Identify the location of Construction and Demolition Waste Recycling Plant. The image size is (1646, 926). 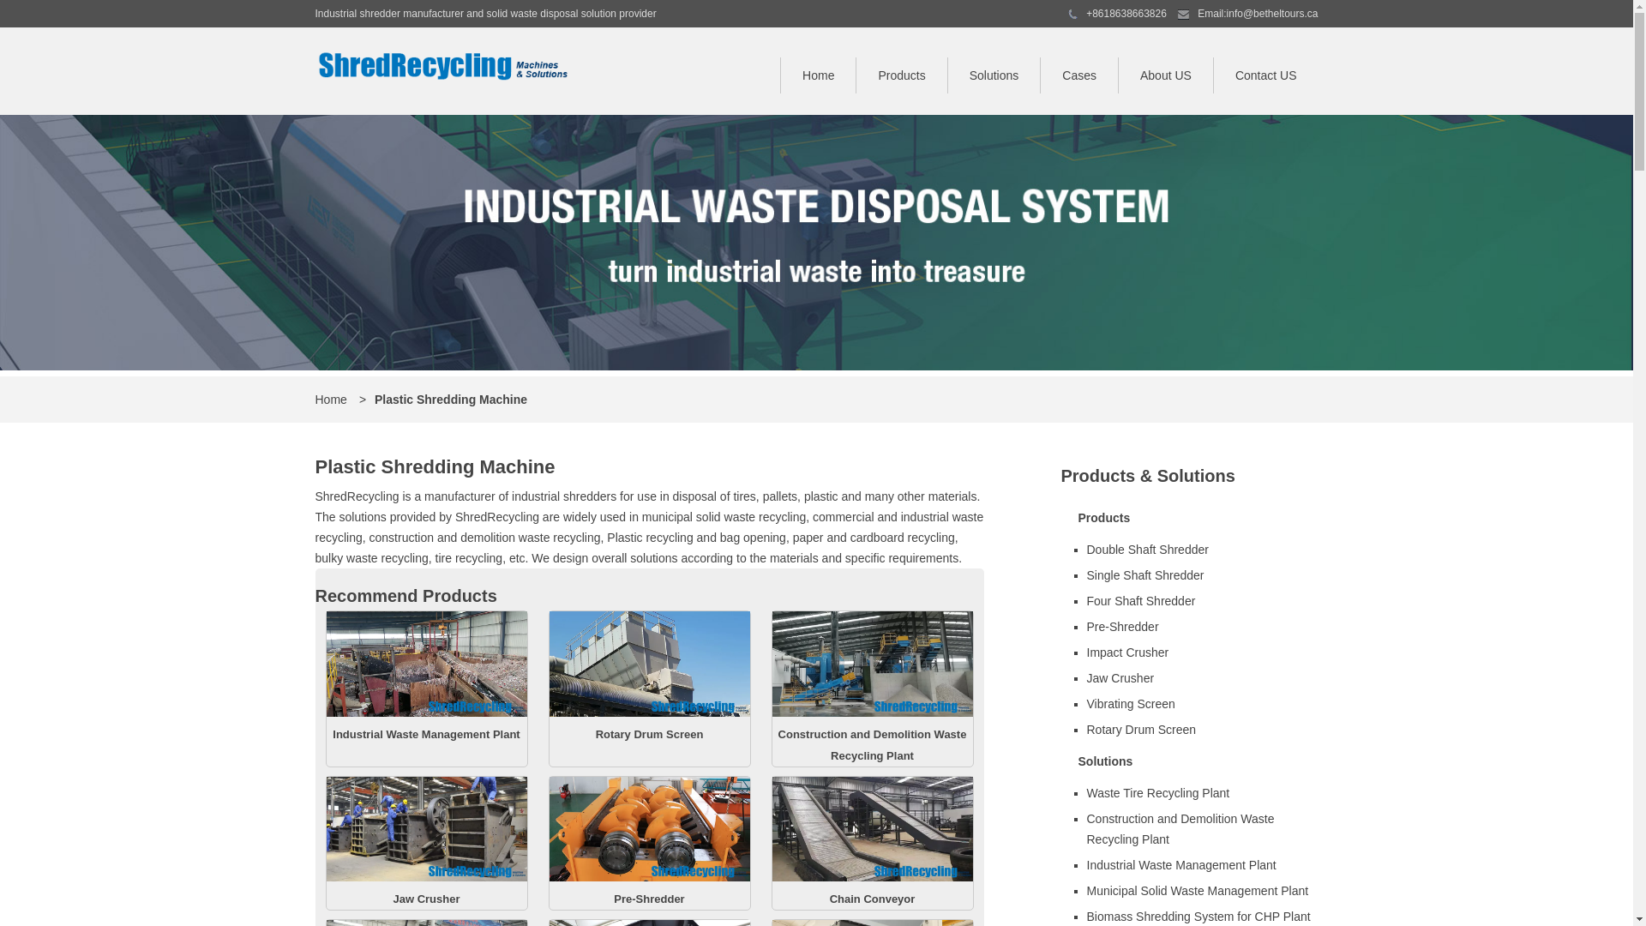
(872, 713).